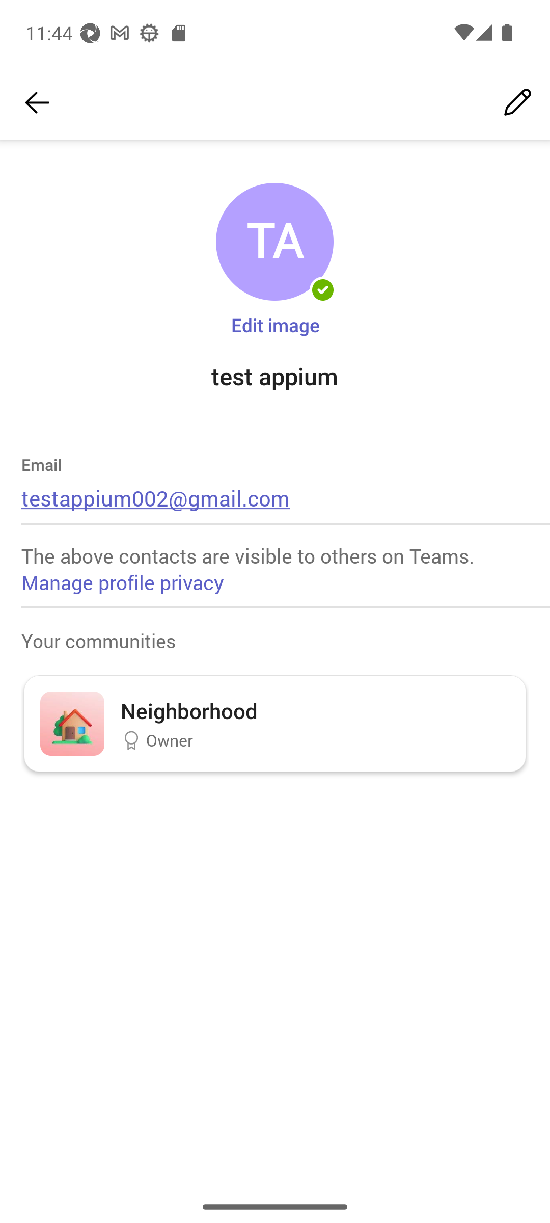  Describe the element at coordinates (156, 497) in the screenshot. I see `testappium002@gmail.com` at that location.